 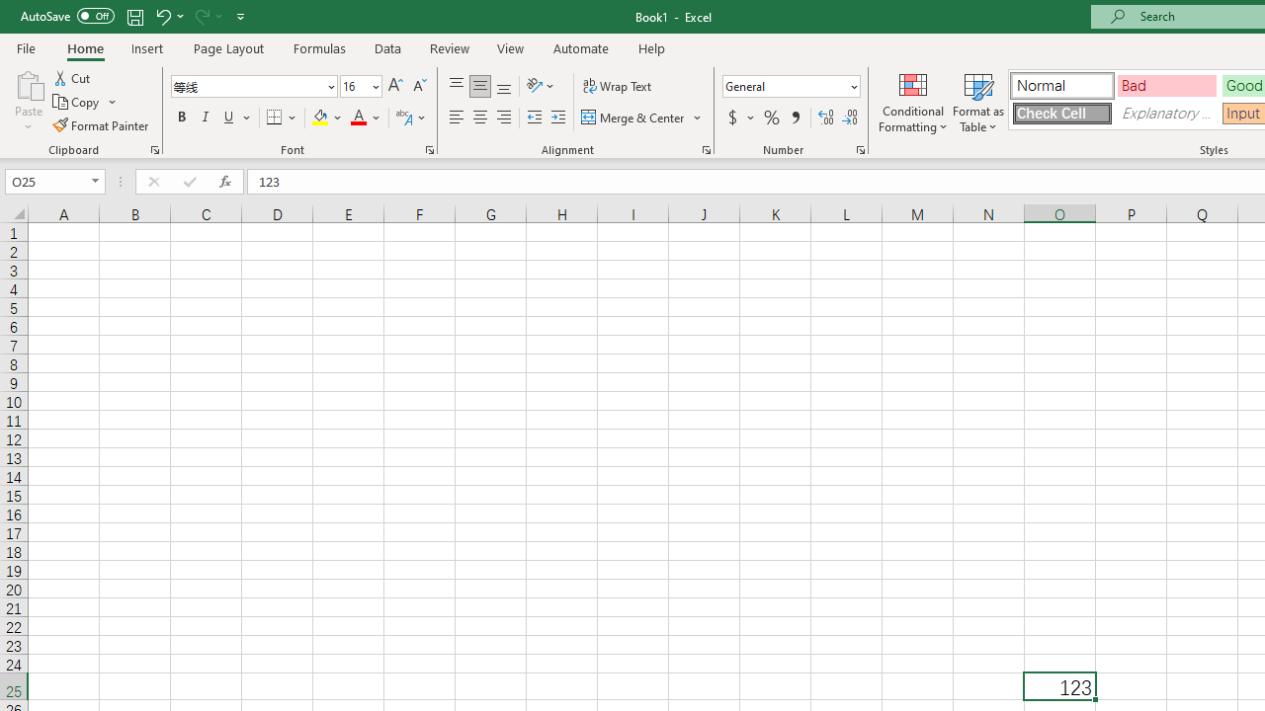 I want to click on Format Cell Number, so click(x=860, y=150).